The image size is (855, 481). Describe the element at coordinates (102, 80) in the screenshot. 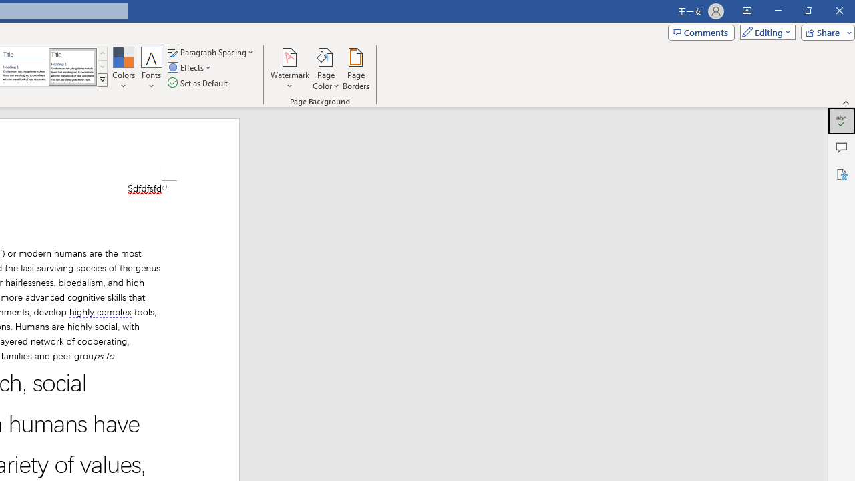

I see `Style Set` at that location.